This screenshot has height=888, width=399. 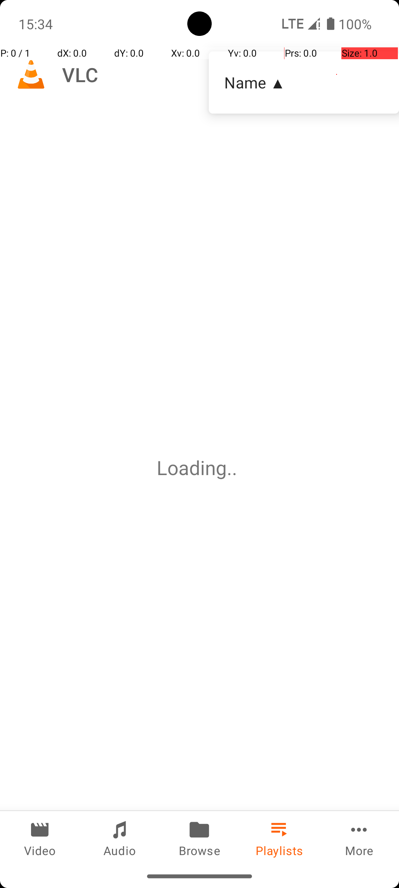 I want to click on Name ▲, so click(x=304, y=82).